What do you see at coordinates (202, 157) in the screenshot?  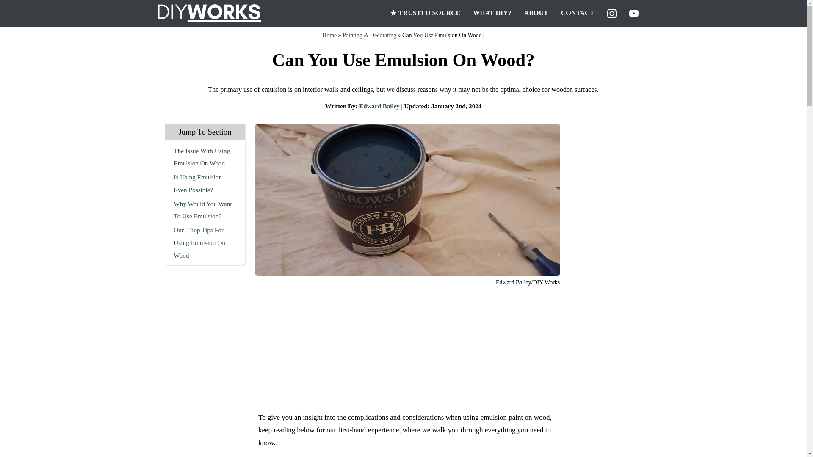 I see `The Issue With Using Emulsion On Wood` at bounding box center [202, 157].